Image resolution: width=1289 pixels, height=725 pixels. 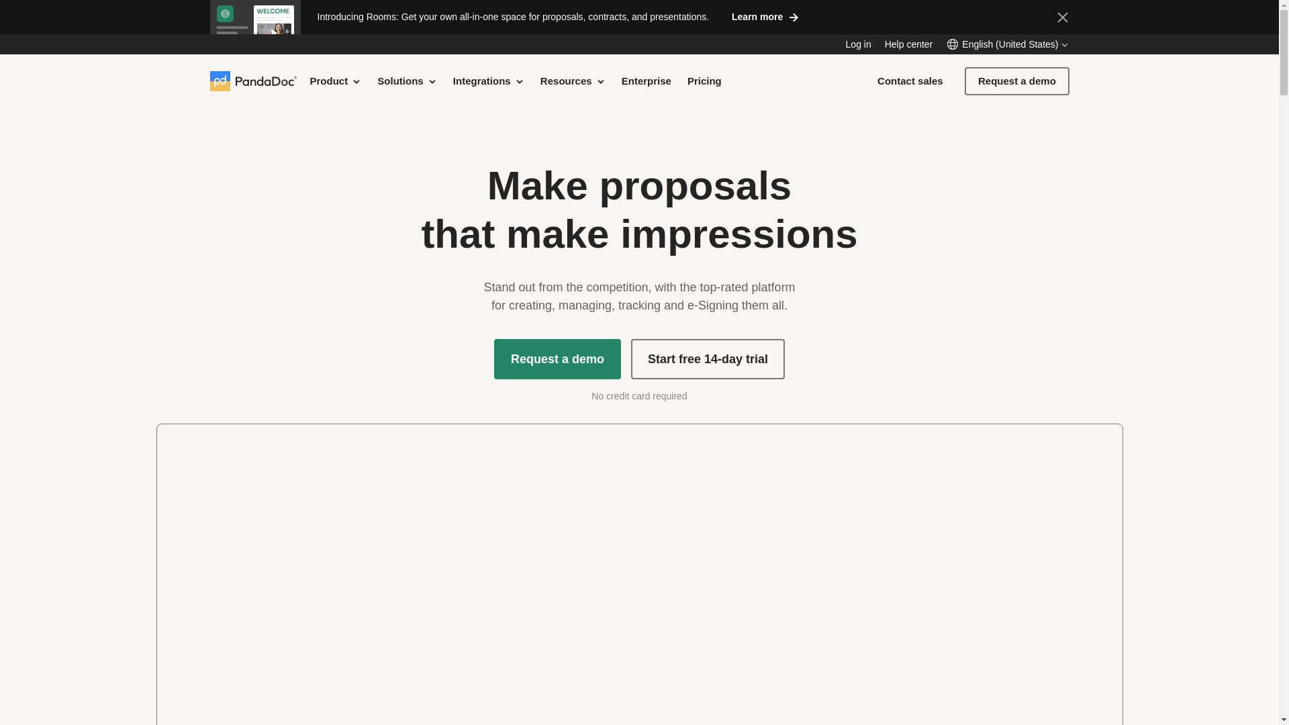 What do you see at coordinates (336, 81) in the screenshot?
I see `Product` at bounding box center [336, 81].